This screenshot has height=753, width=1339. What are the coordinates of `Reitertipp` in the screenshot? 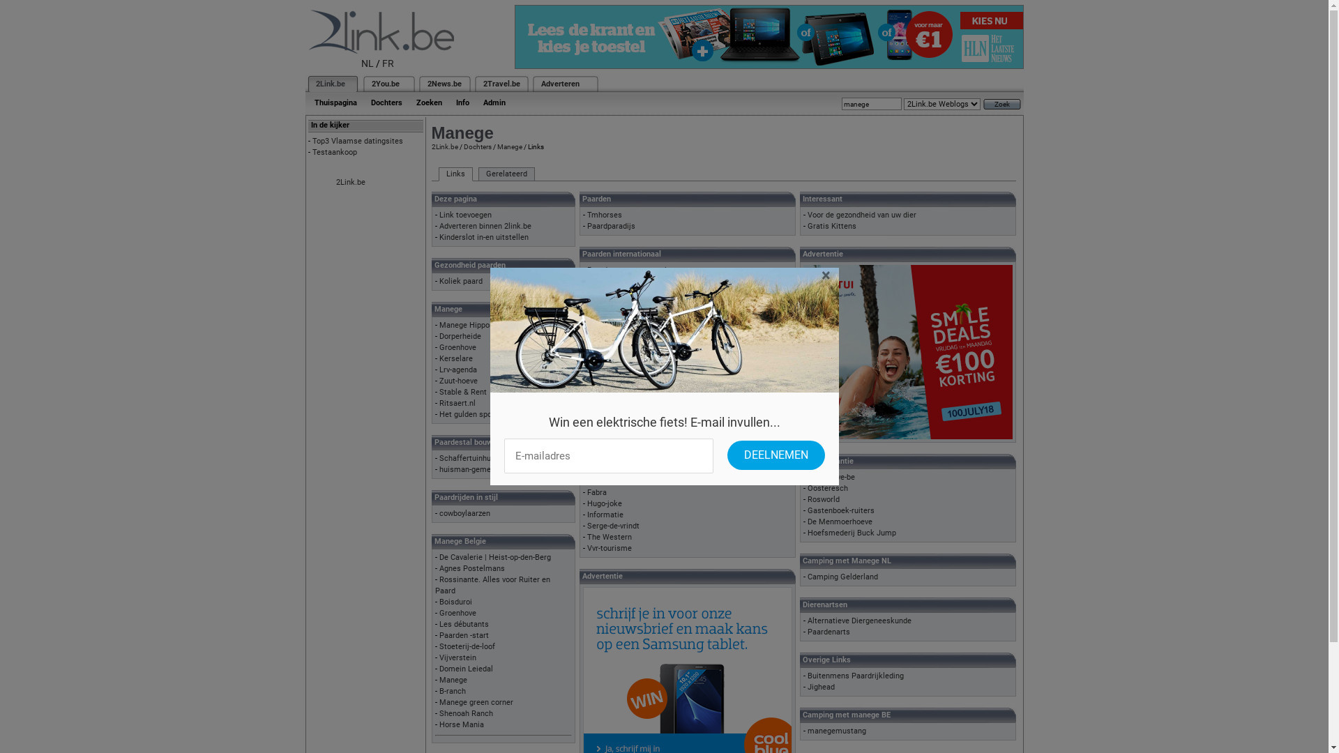 It's located at (604, 337).